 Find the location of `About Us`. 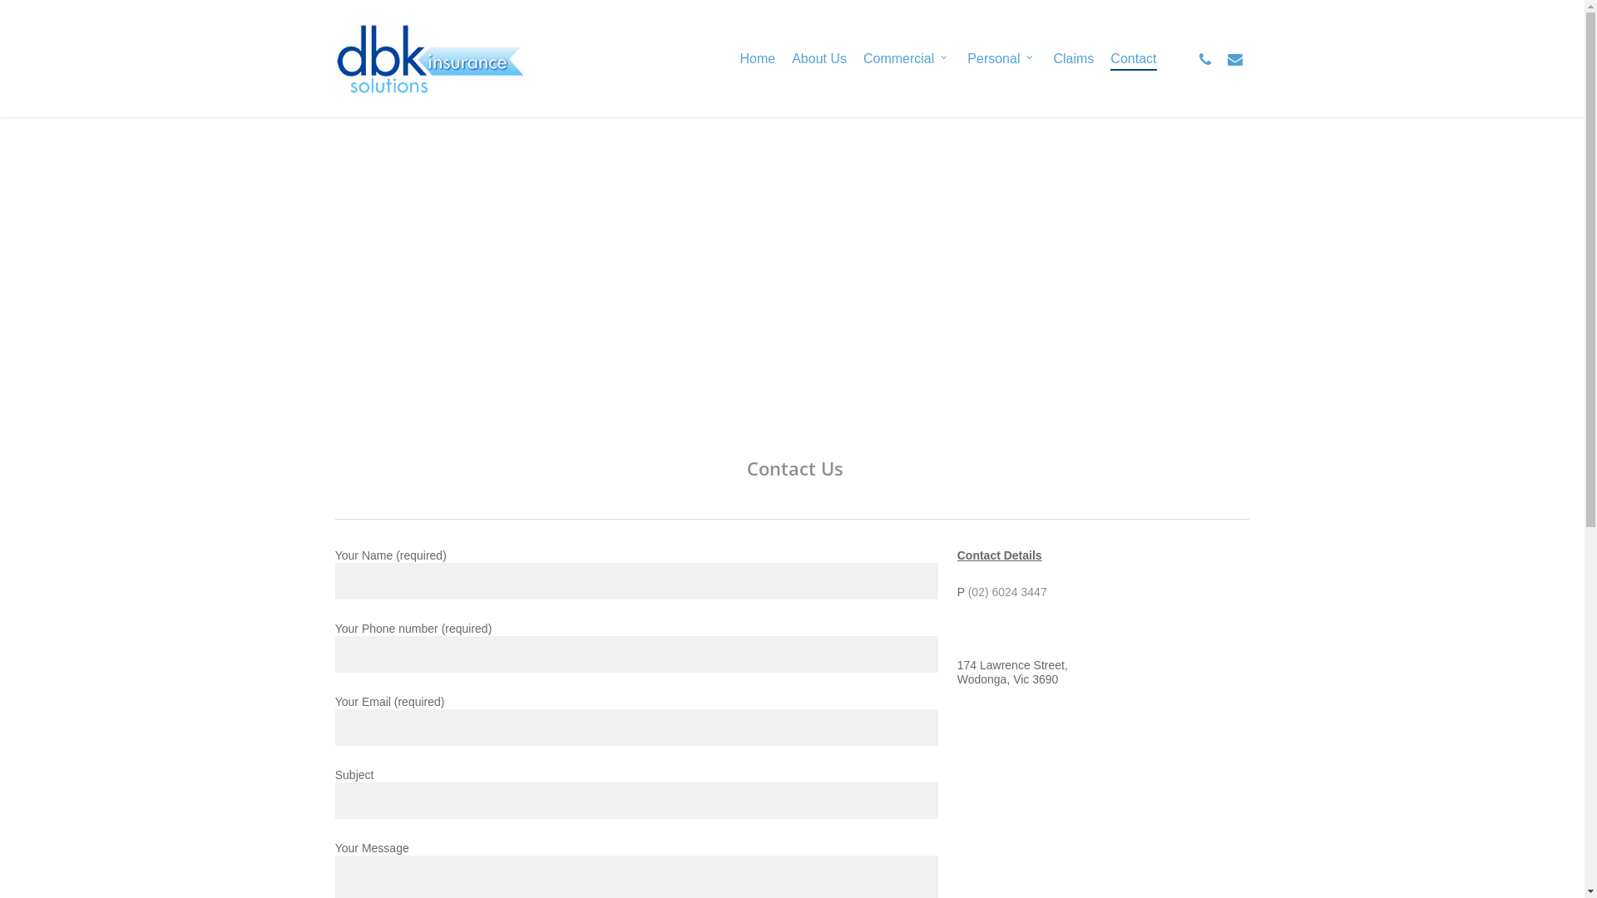

About Us is located at coordinates (818, 58).